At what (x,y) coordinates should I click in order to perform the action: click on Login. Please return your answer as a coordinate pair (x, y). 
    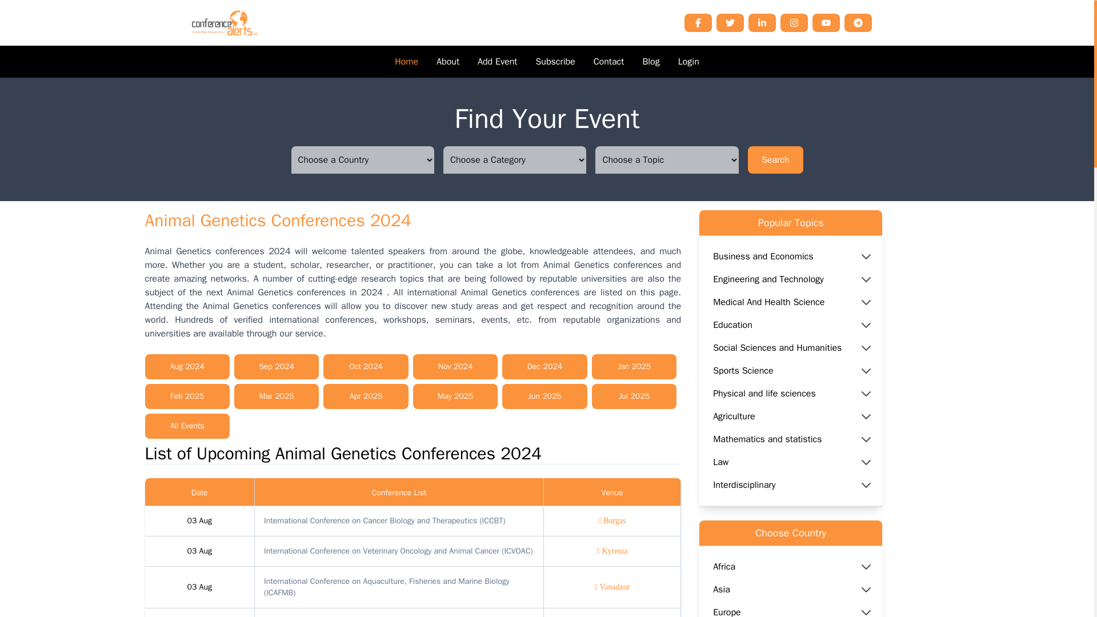
    Looking at the image, I should click on (688, 62).